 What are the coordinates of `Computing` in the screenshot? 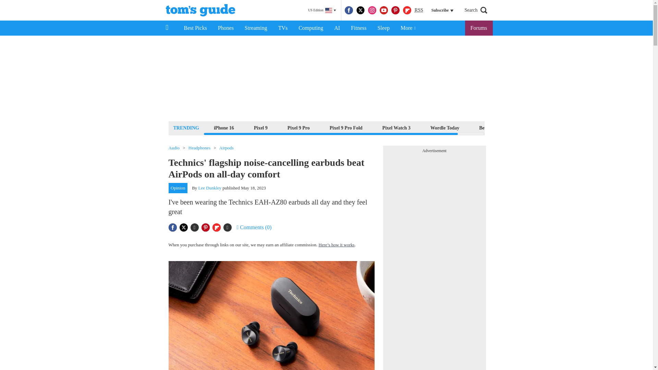 It's located at (310, 28).